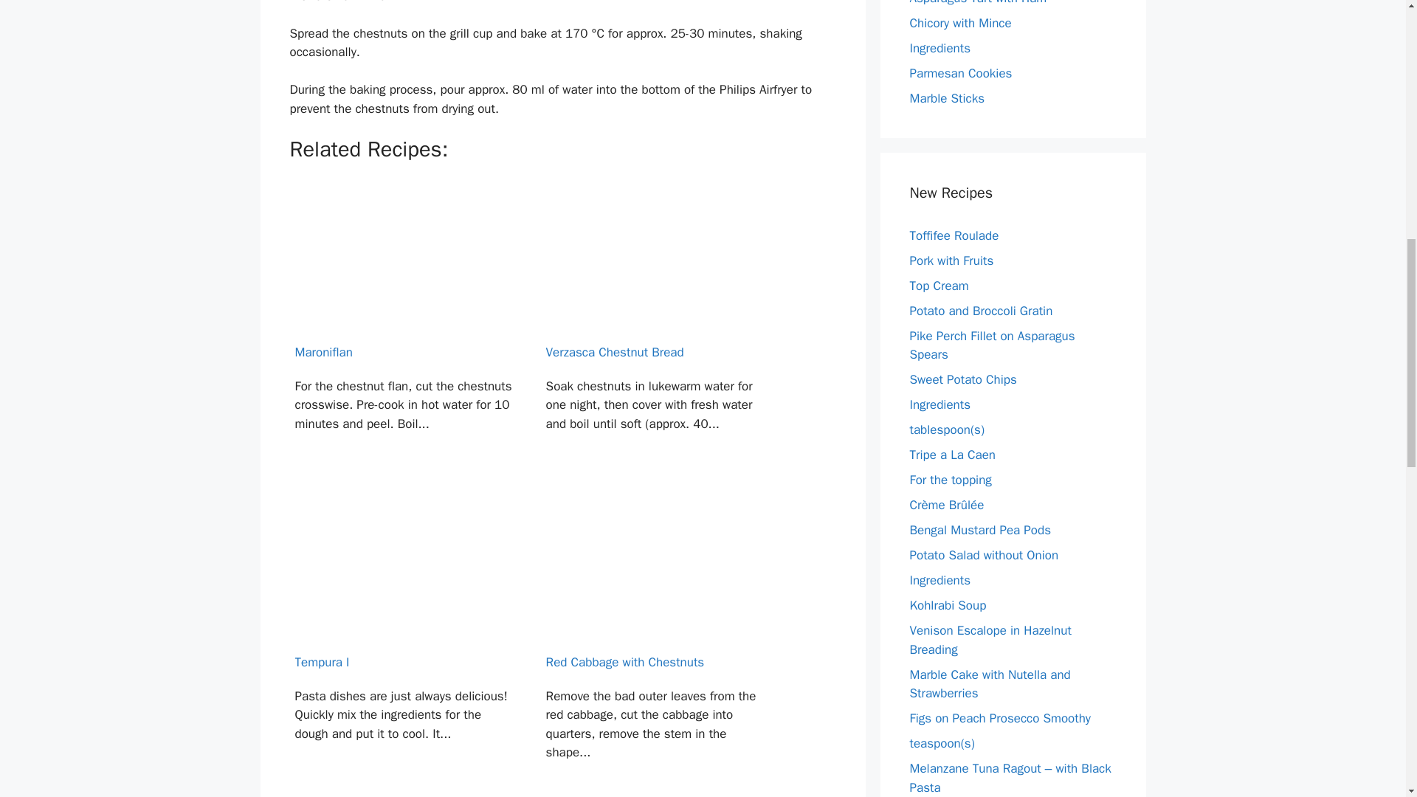 The width and height of the screenshot is (1417, 797). Describe the element at coordinates (947, 98) in the screenshot. I see `Marble Sticks` at that location.